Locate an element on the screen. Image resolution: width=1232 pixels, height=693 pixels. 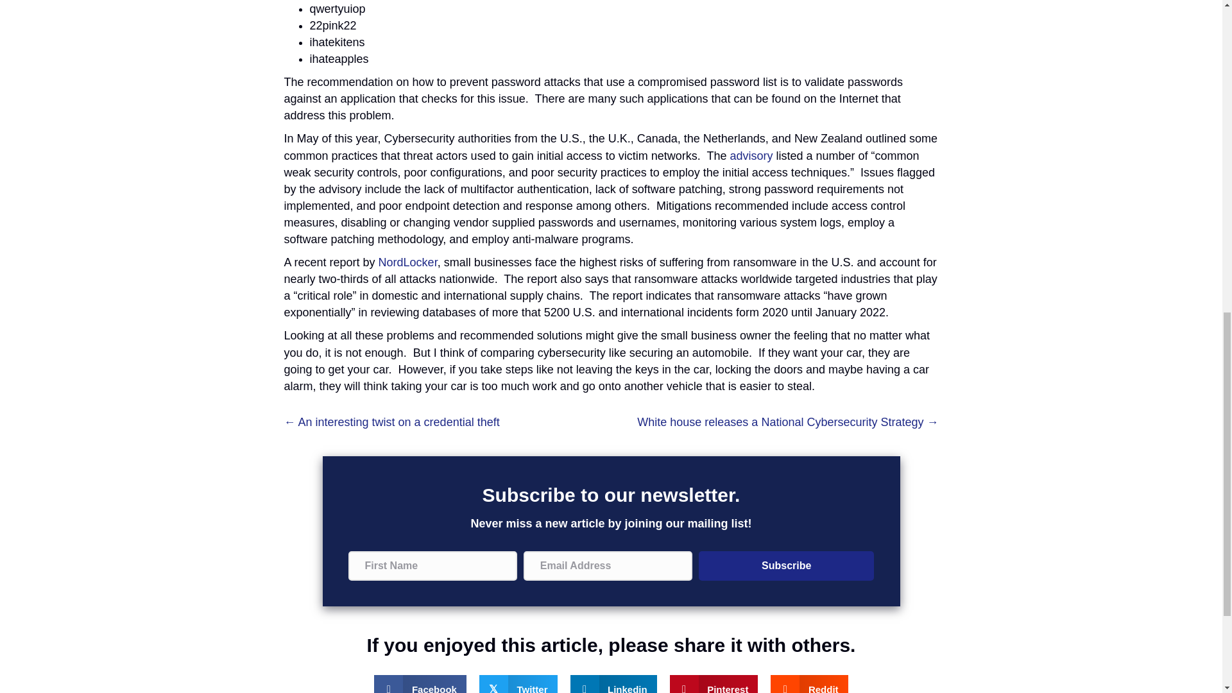
Facebook is located at coordinates (420, 684).